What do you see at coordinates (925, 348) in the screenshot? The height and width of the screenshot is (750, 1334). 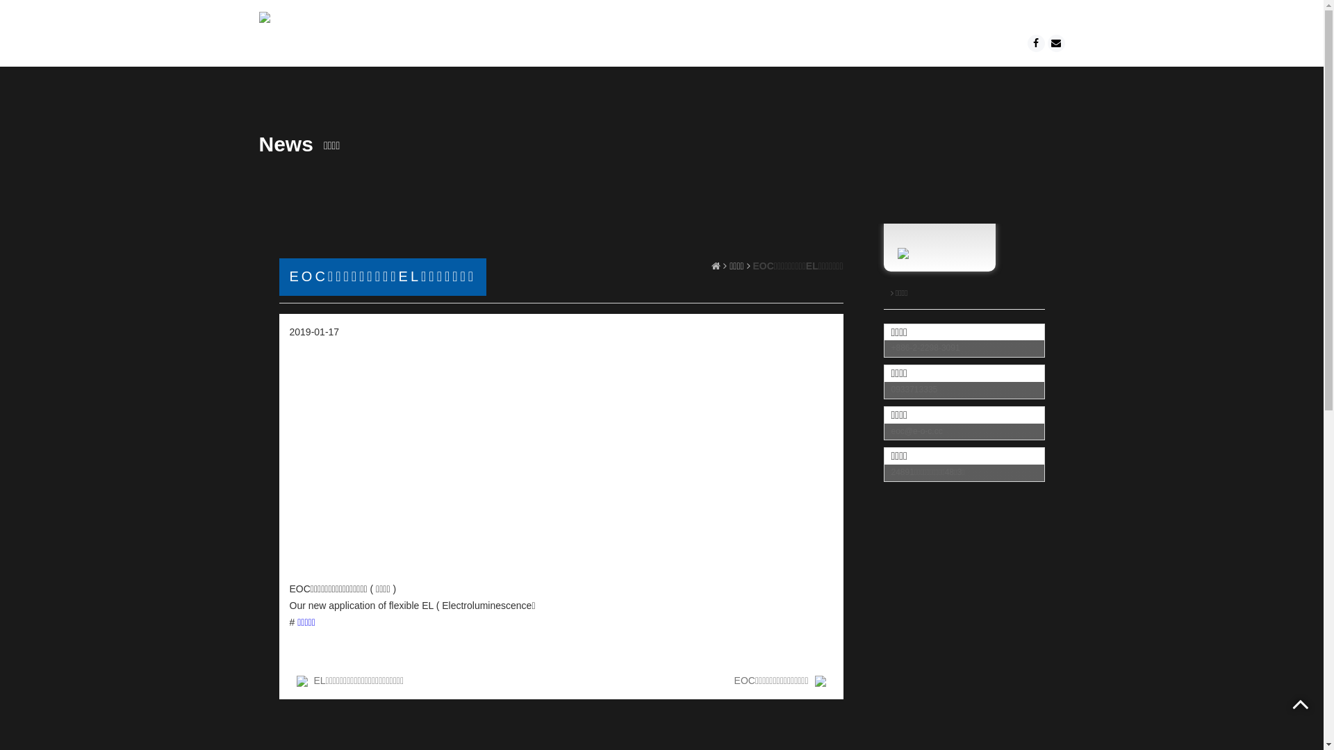 I see `+886-2-2298-3091` at bounding box center [925, 348].